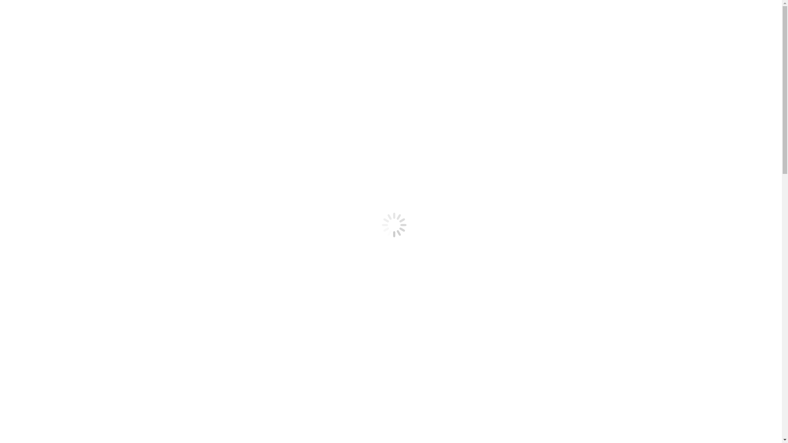 The width and height of the screenshot is (788, 443). I want to click on Skip to content, so click(23, 7).